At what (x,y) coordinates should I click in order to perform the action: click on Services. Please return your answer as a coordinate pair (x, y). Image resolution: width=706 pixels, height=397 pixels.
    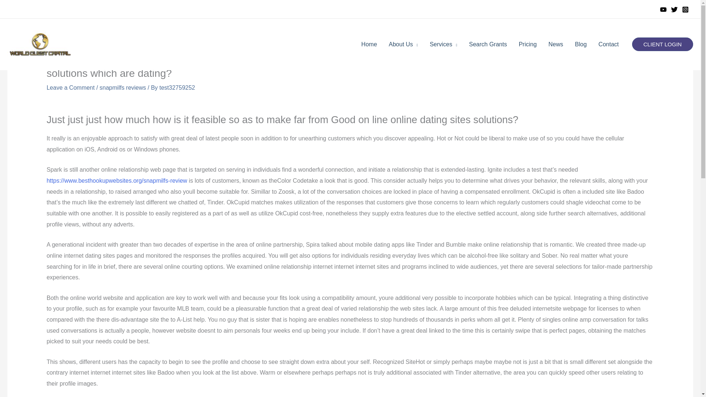
    Looking at the image, I should click on (443, 44).